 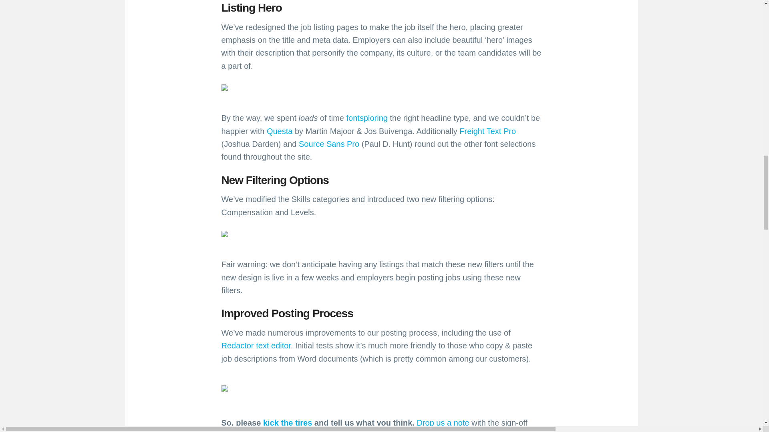 What do you see at coordinates (367, 118) in the screenshot?
I see `fontsploring` at bounding box center [367, 118].